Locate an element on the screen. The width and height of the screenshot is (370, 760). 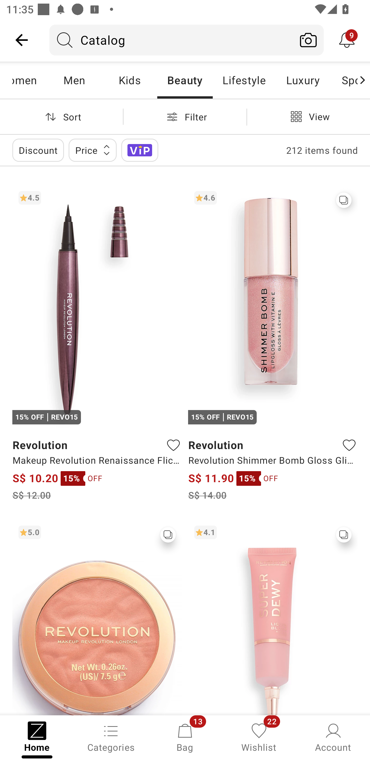
View is located at coordinates (308, 117).